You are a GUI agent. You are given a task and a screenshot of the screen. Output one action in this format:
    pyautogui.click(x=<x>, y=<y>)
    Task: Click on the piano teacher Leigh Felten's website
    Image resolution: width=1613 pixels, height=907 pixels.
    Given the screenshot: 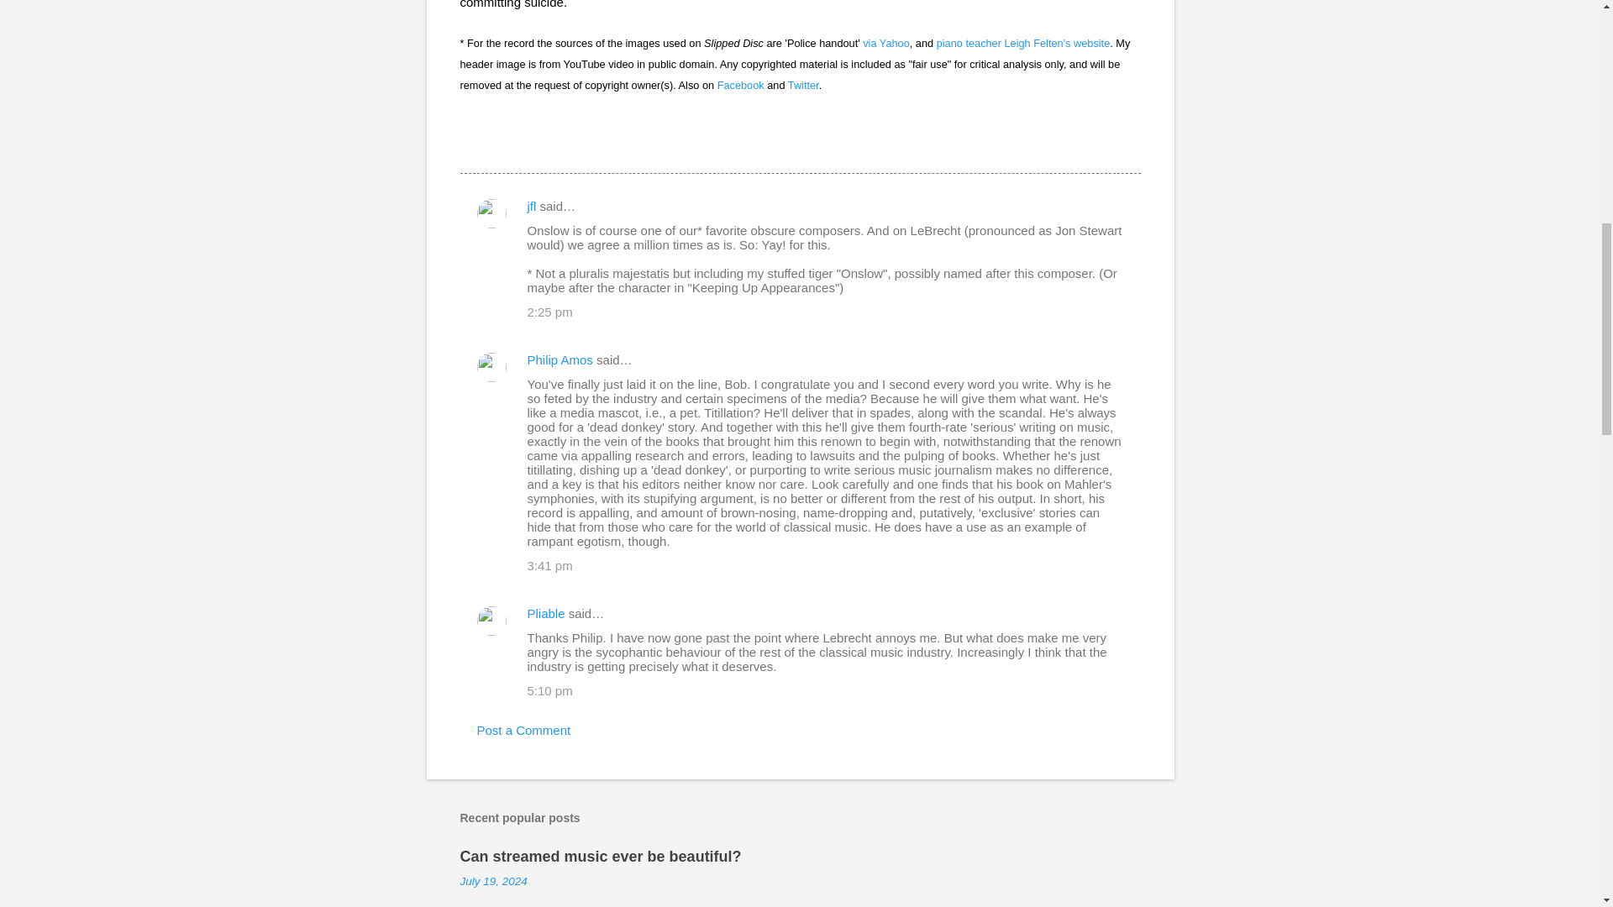 What is the action you would take?
    pyautogui.click(x=1023, y=44)
    